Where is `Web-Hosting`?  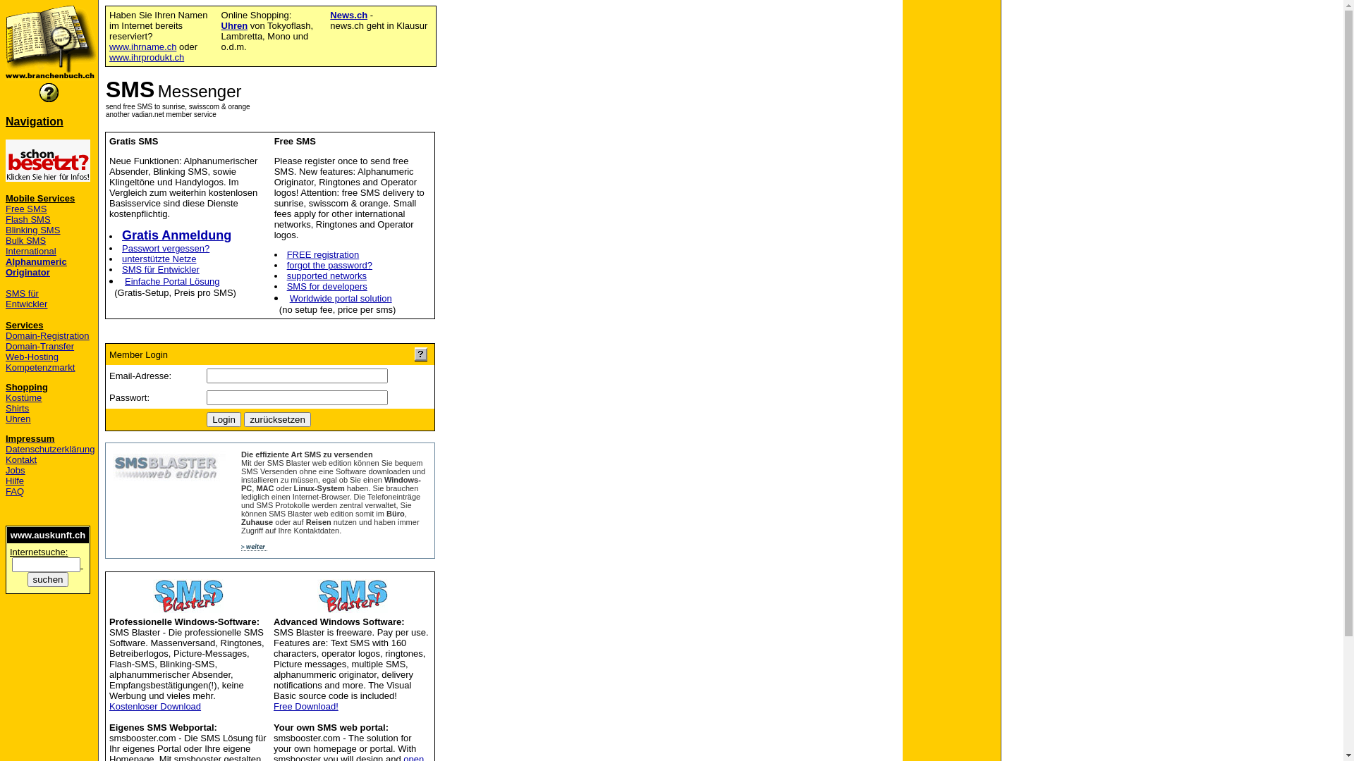 Web-Hosting is located at coordinates (32, 357).